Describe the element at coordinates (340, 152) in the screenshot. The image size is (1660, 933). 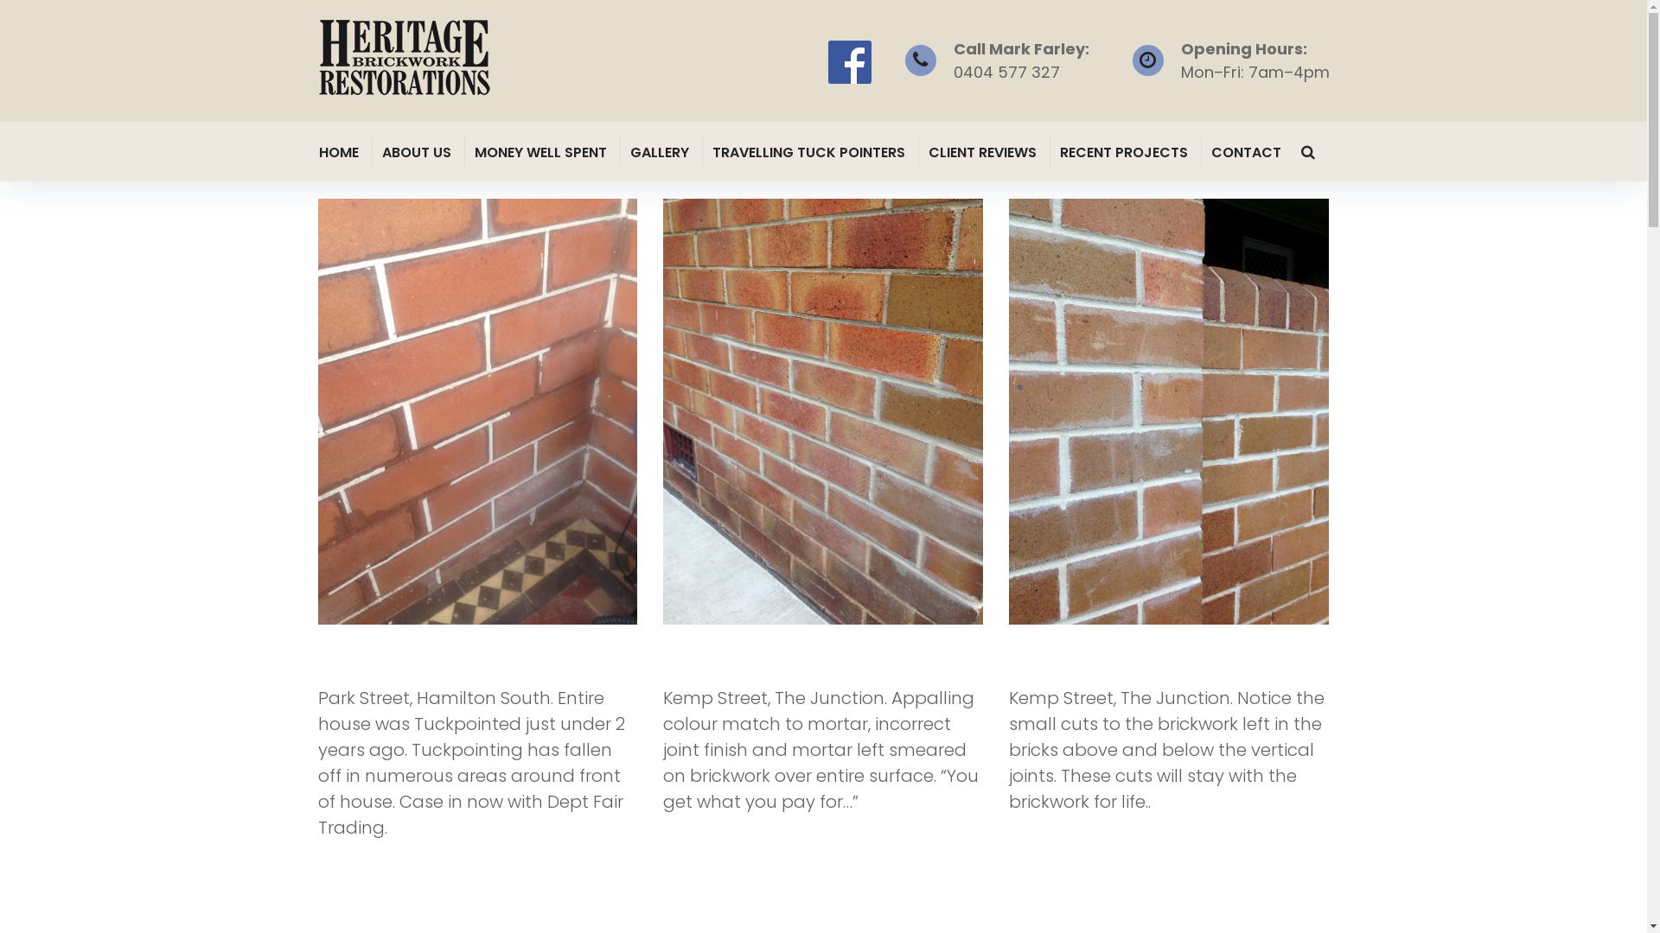
I see `HOME` at that location.